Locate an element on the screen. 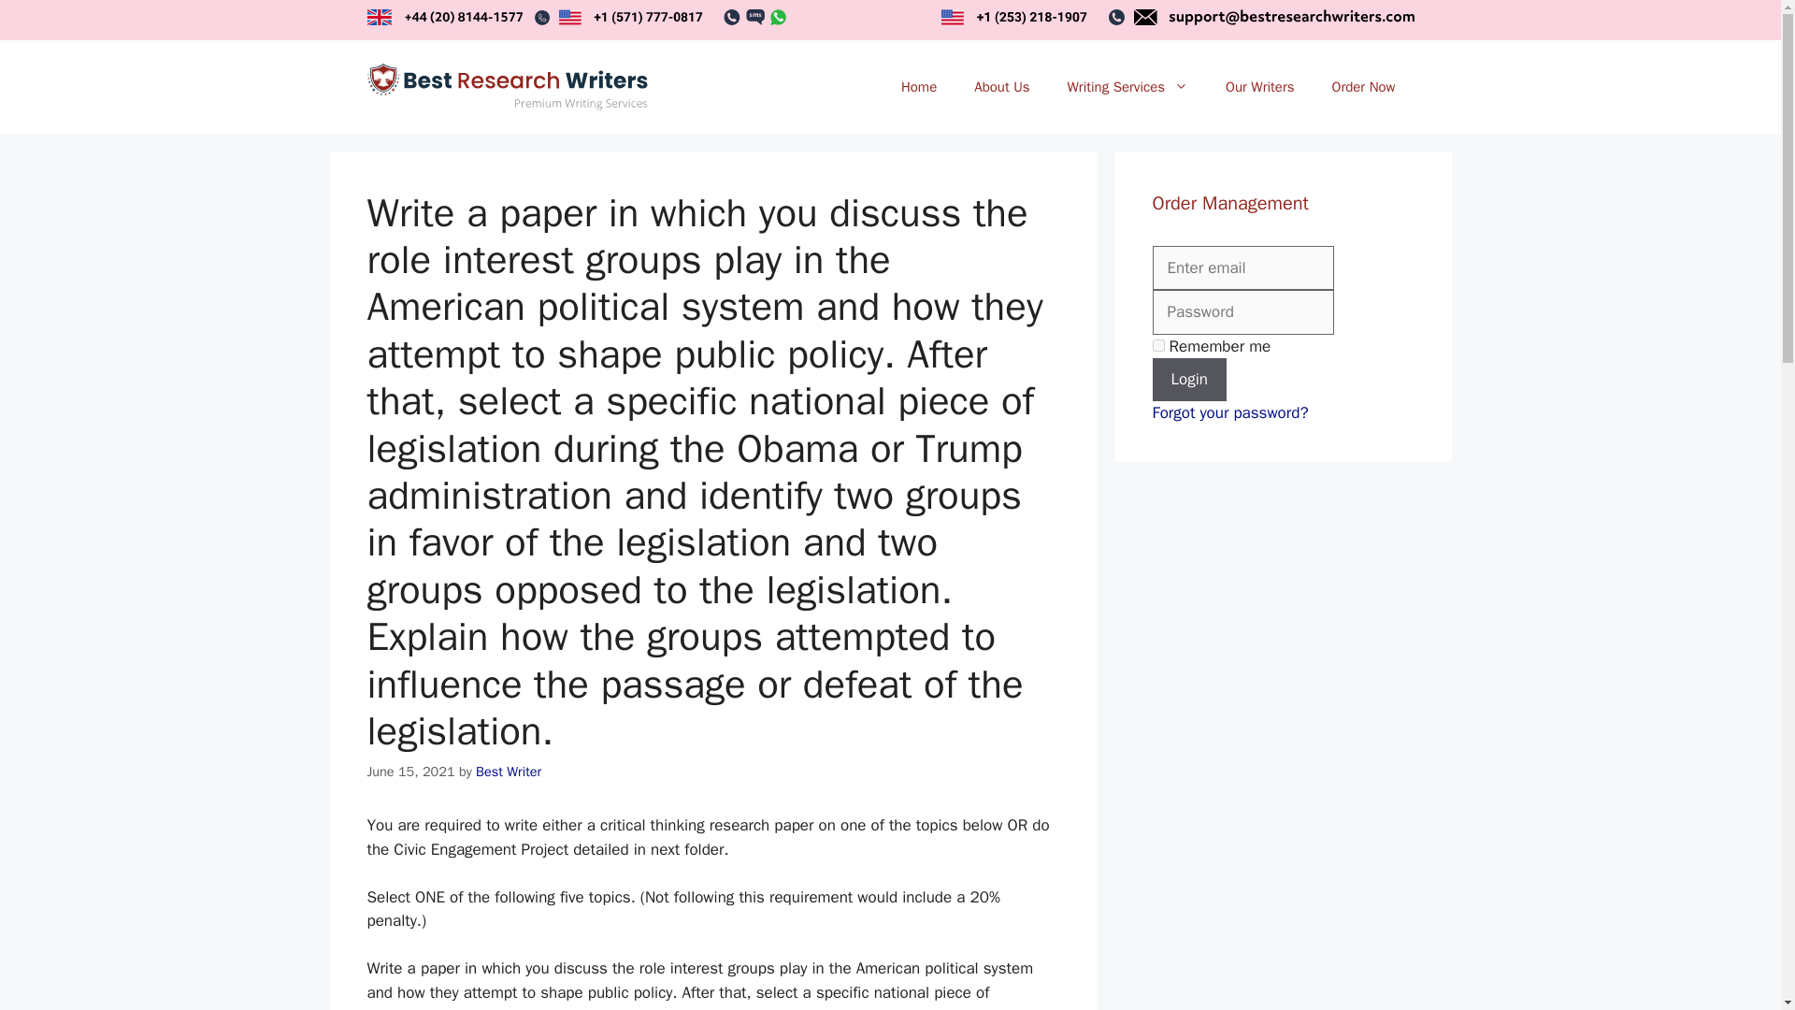 The image size is (1795, 1010). View all posts by Best Writer is located at coordinates (509, 771).